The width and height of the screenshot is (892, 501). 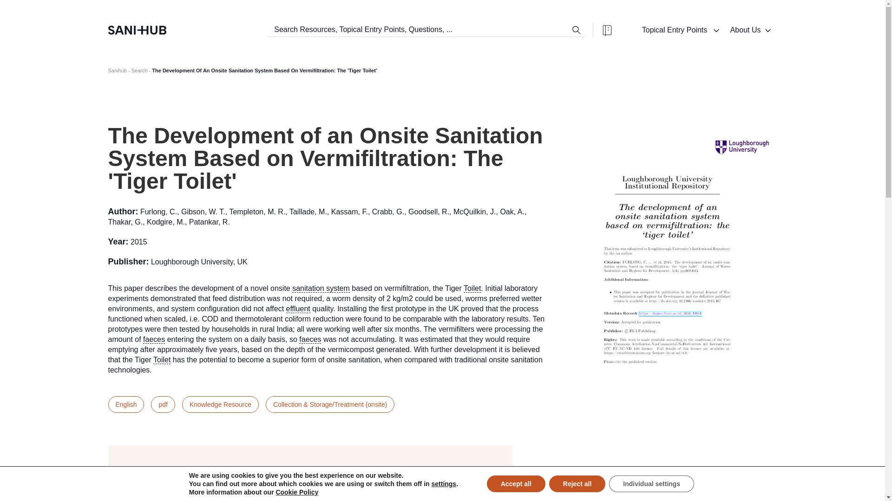 I want to click on Sanihub, so click(x=117, y=70).